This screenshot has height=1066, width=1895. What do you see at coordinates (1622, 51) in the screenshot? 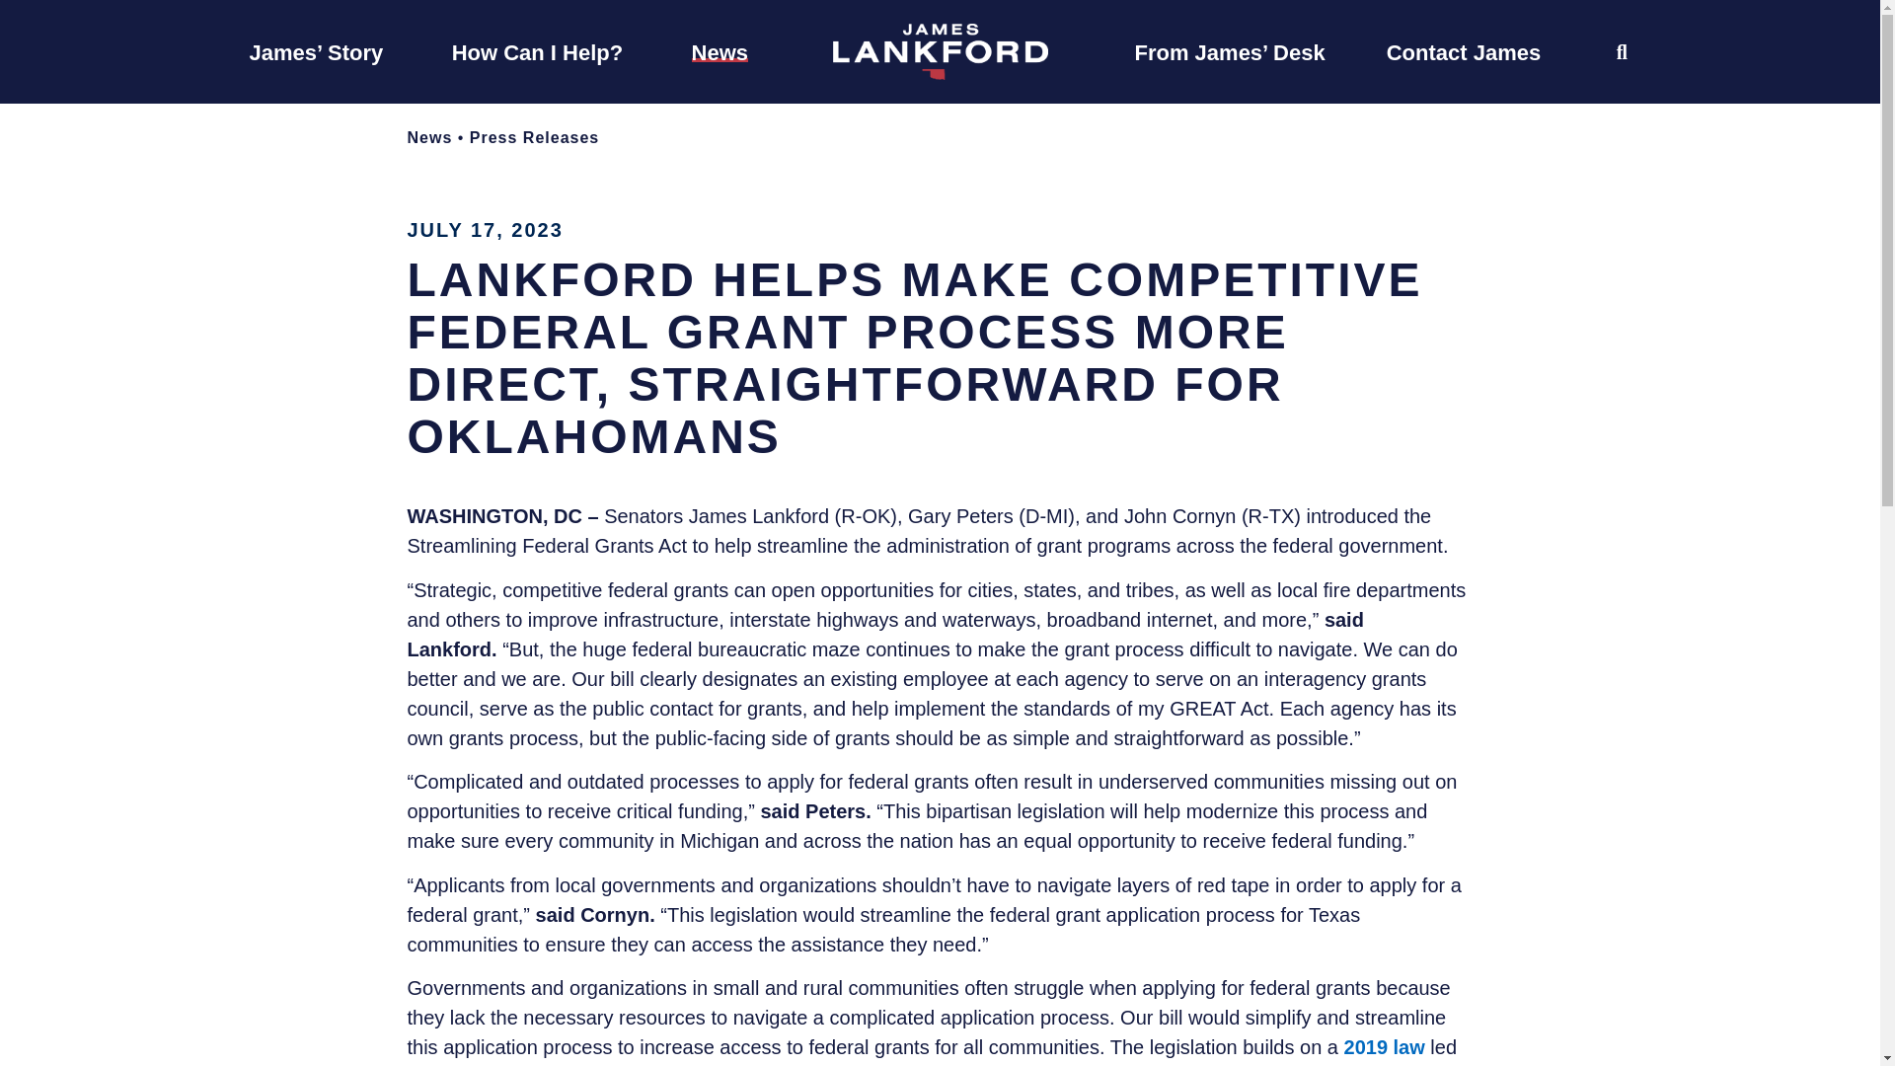
I see `OPEN SEARCH` at bounding box center [1622, 51].